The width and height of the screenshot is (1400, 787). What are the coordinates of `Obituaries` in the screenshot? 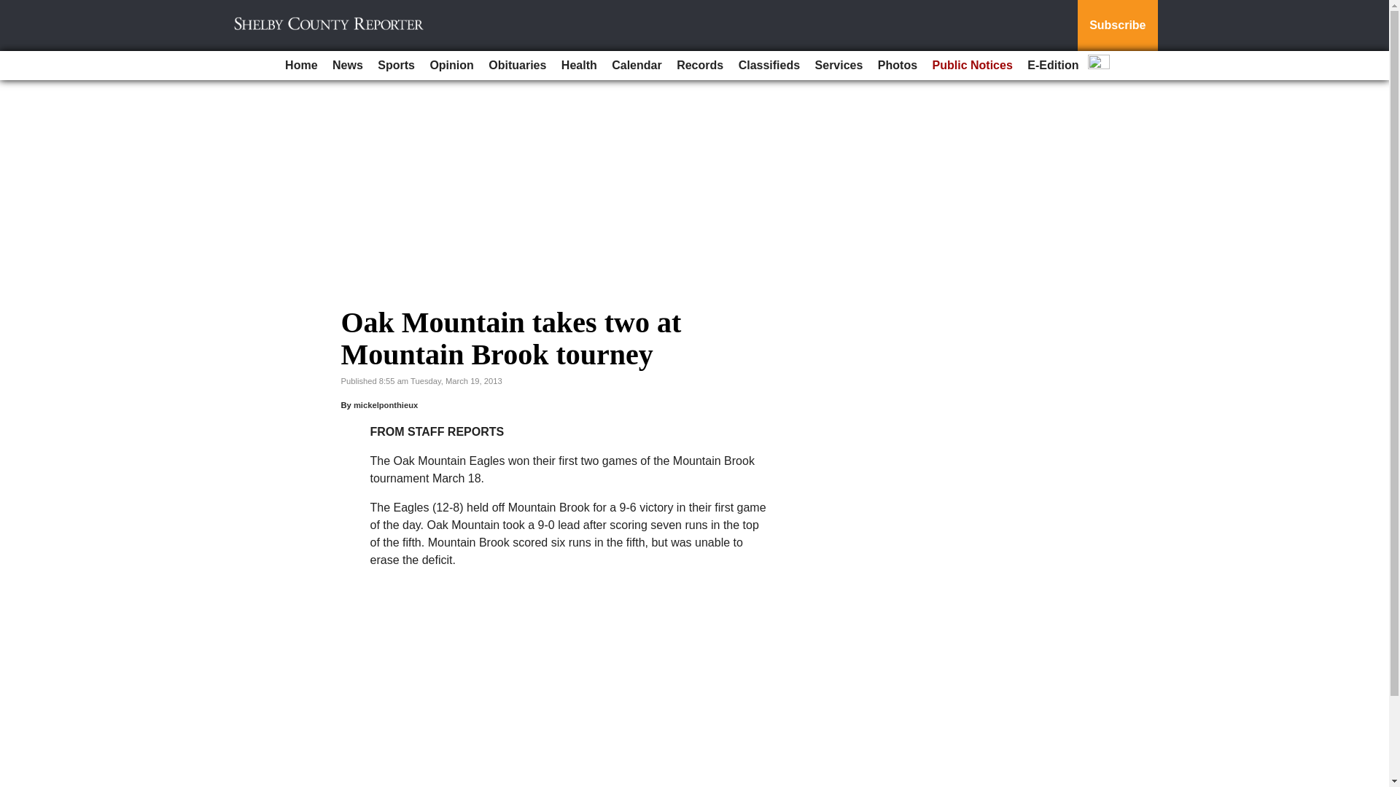 It's located at (517, 66).